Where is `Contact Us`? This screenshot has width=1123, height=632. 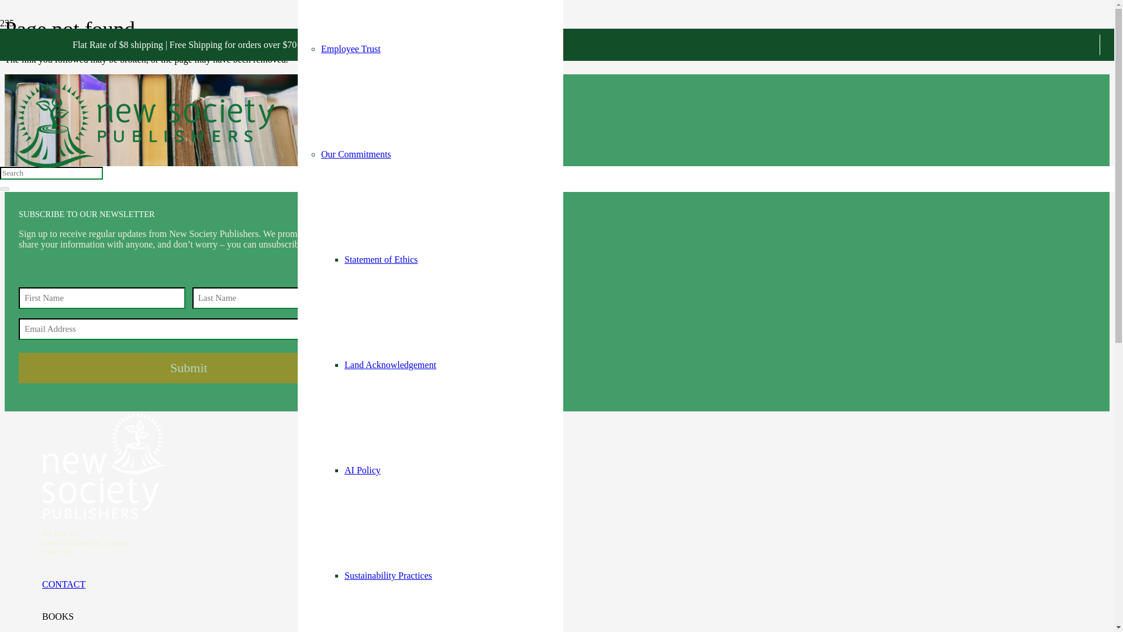 Contact Us is located at coordinates (340, 16).